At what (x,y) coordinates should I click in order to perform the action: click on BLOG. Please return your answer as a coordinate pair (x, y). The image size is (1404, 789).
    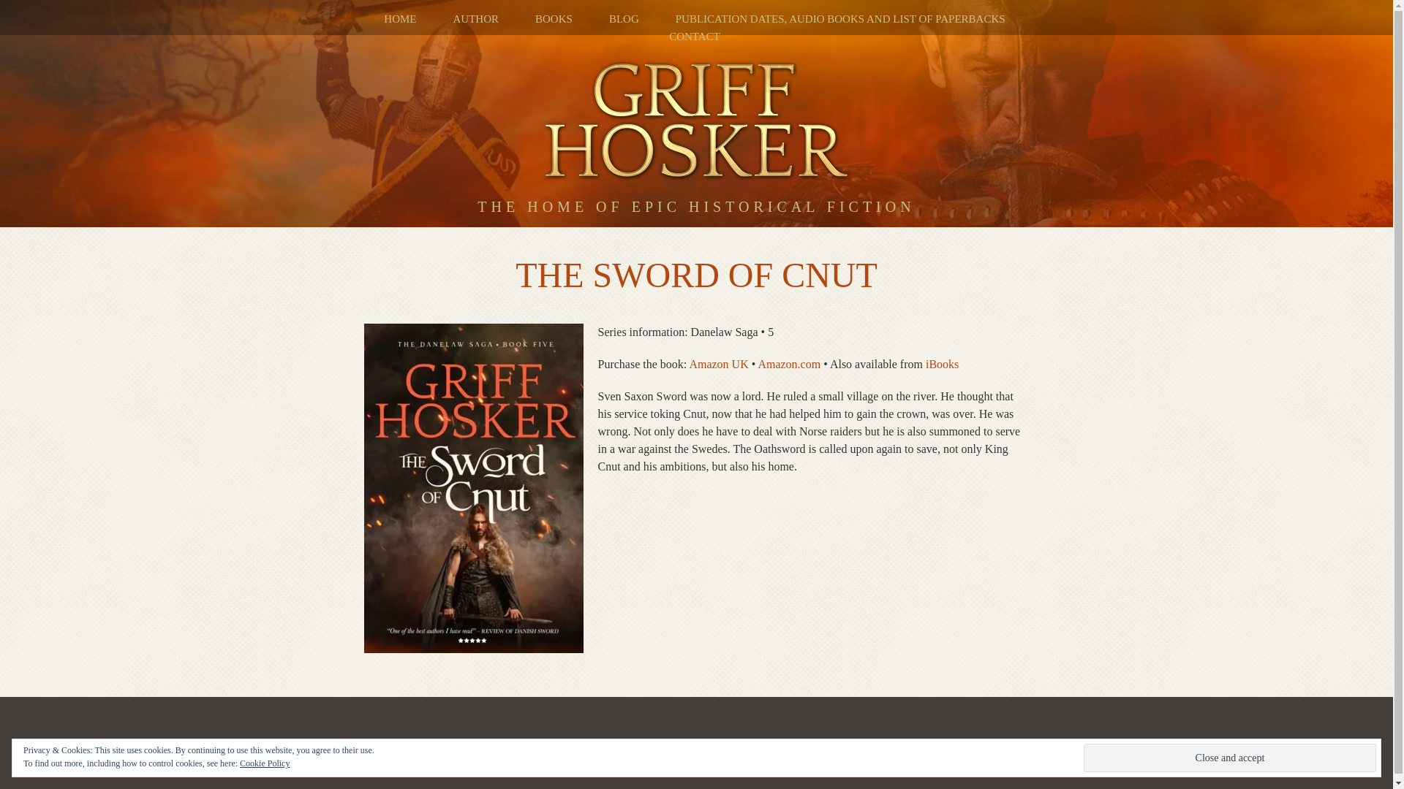
    Looking at the image, I should click on (624, 19).